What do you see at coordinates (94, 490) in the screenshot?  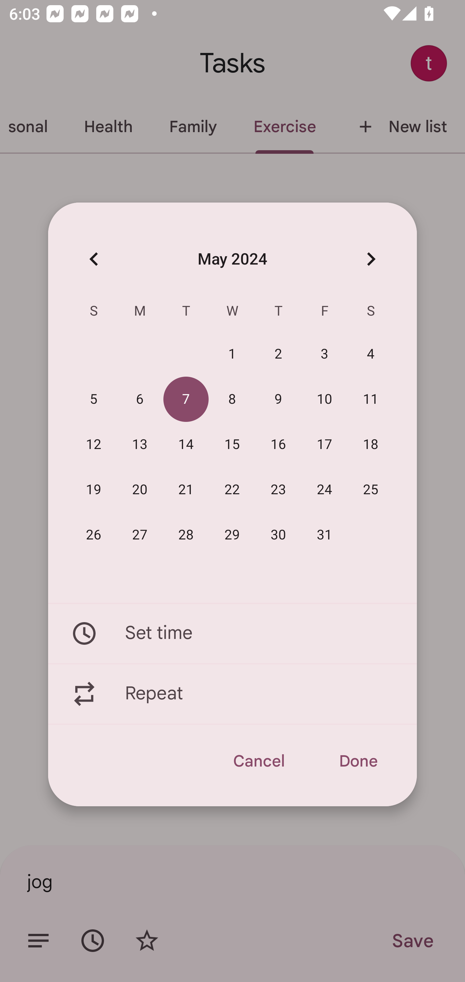 I see `19 19 May 2024` at bounding box center [94, 490].